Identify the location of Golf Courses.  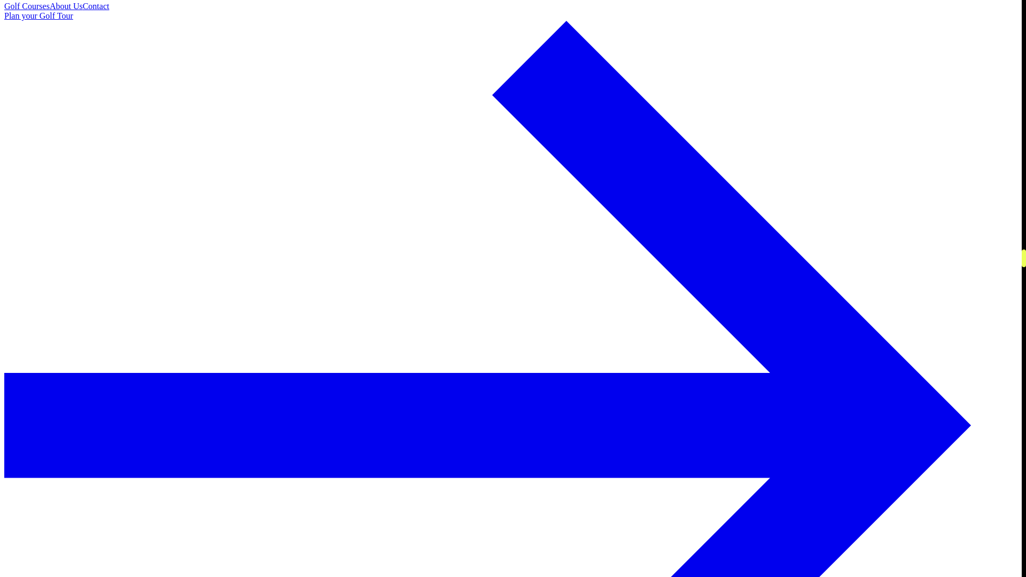
(27, 6).